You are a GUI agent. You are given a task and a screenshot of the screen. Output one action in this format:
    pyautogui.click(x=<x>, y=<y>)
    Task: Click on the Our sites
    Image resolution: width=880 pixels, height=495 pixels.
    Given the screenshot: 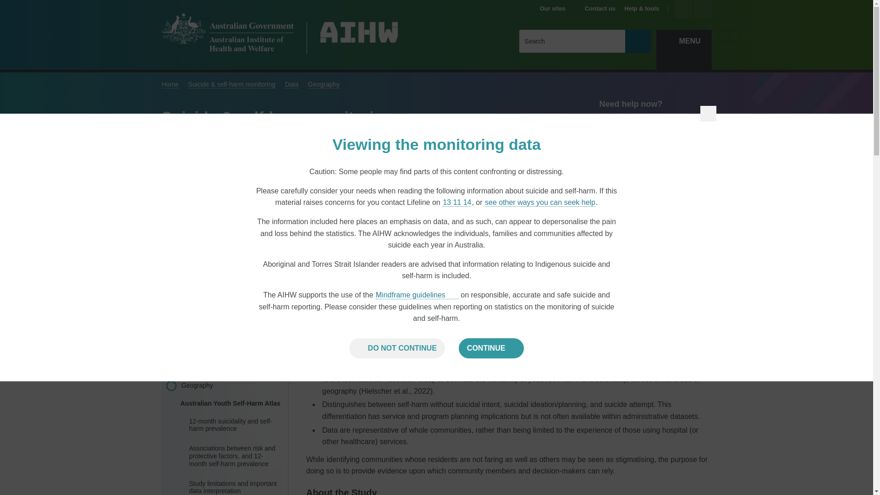 What is the action you would take?
    pyautogui.click(x=557, y=9)
    